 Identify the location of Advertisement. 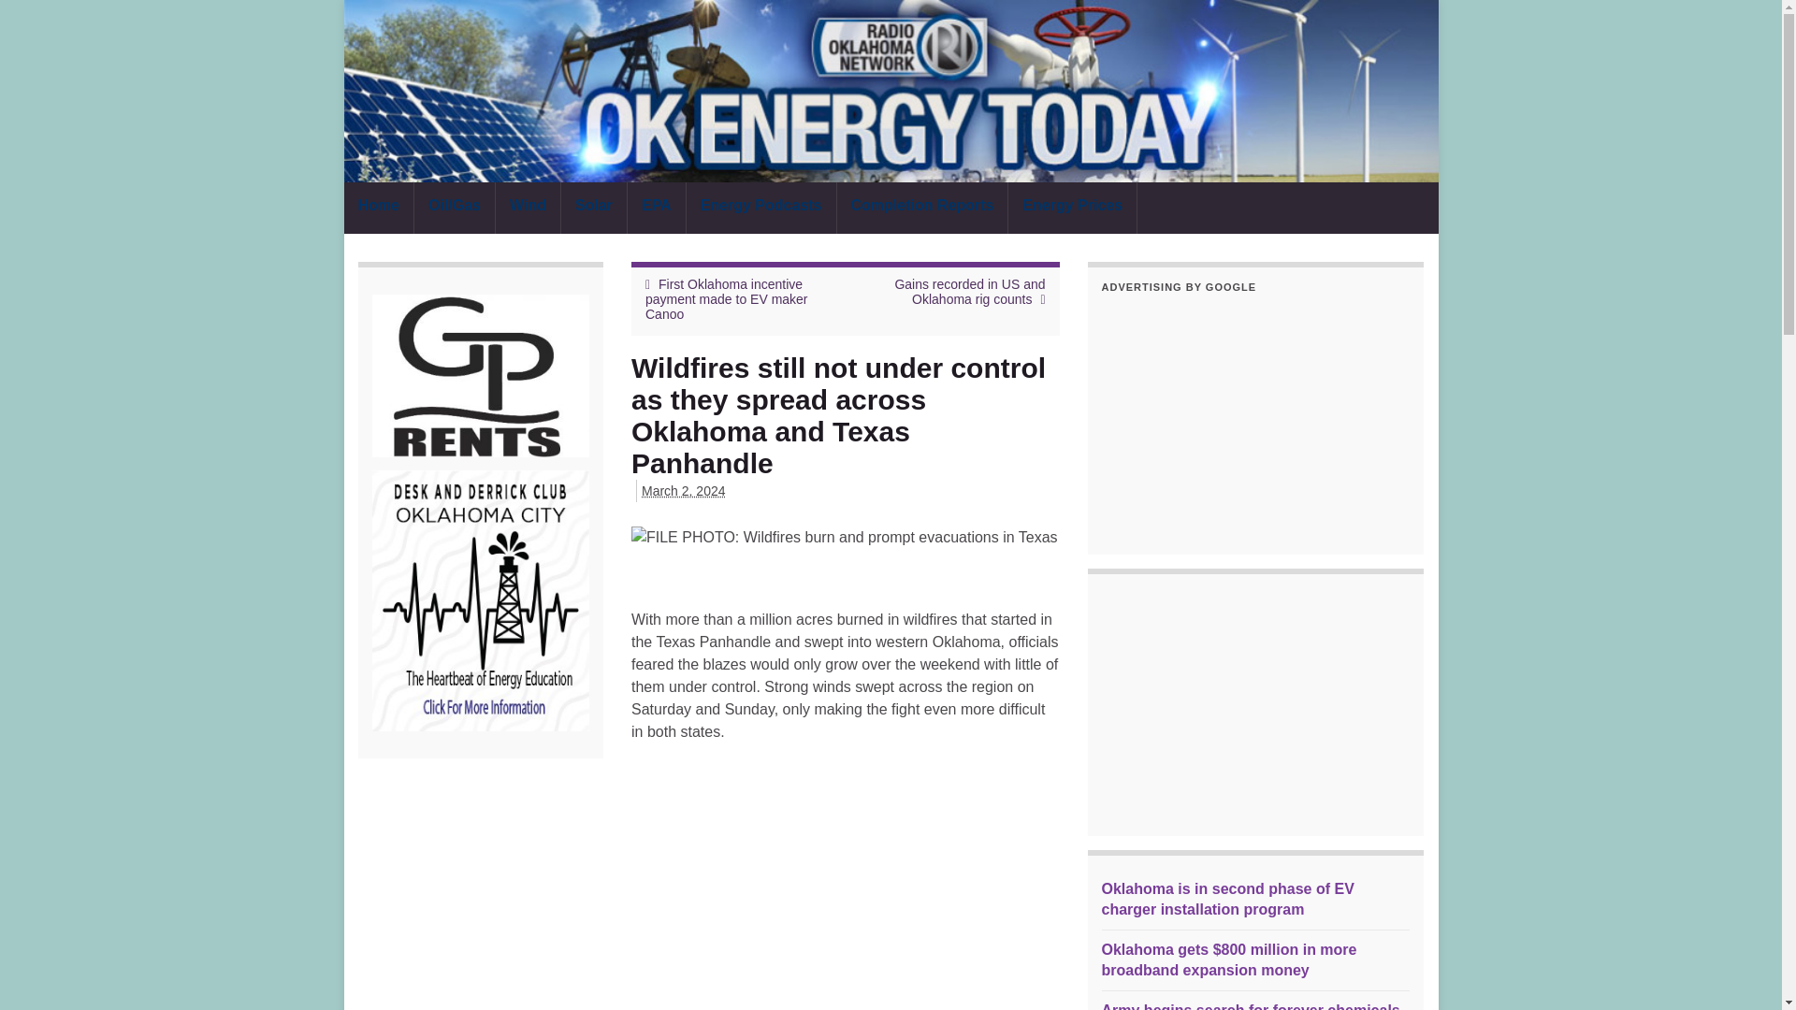
(846, 873).